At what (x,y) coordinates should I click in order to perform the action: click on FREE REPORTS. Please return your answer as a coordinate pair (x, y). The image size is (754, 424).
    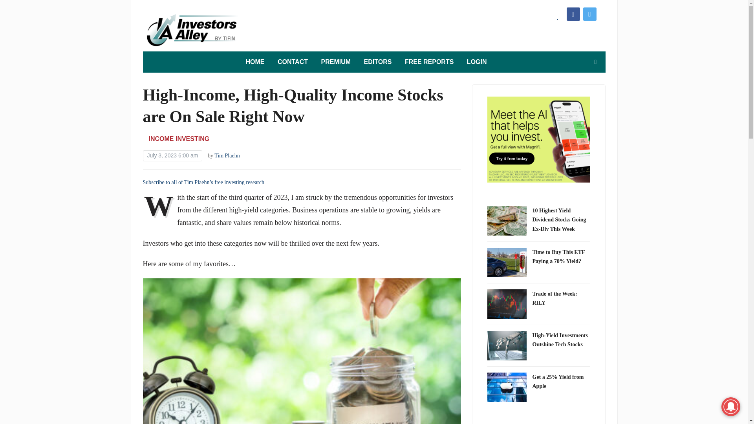
    Looking at the image, I should click on (429, 62).